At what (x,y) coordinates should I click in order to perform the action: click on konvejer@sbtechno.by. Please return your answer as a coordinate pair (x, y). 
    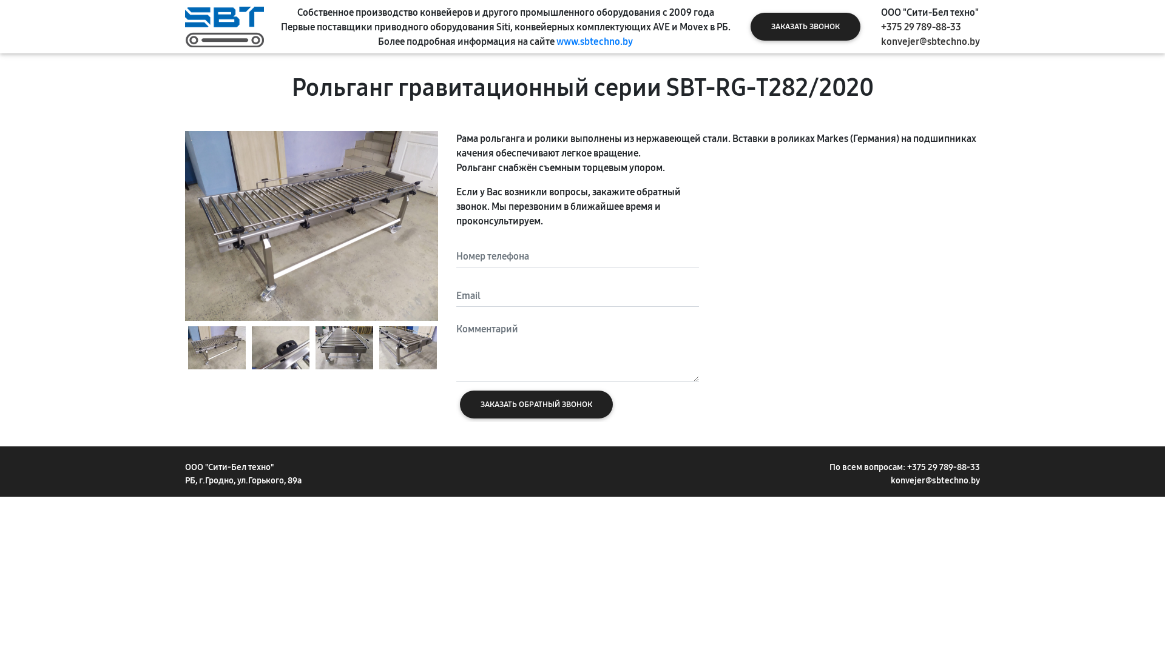
    Looking at the image, I should click on (936, 480).